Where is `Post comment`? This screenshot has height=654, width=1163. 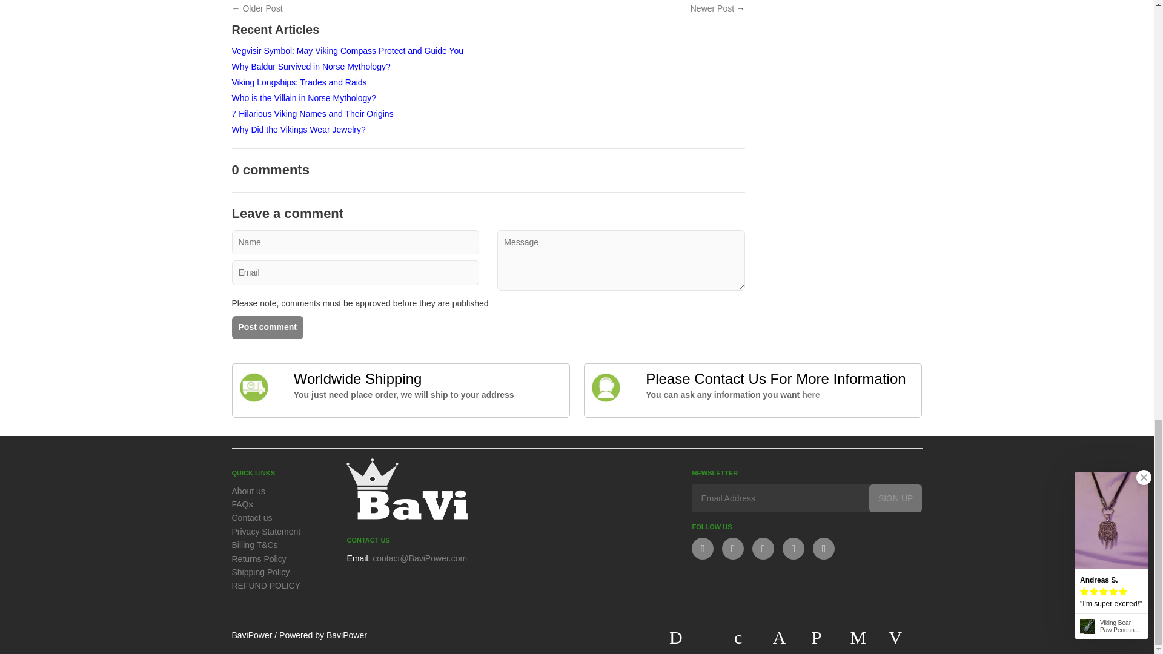
Post comment is located at coordinates (267, 327).